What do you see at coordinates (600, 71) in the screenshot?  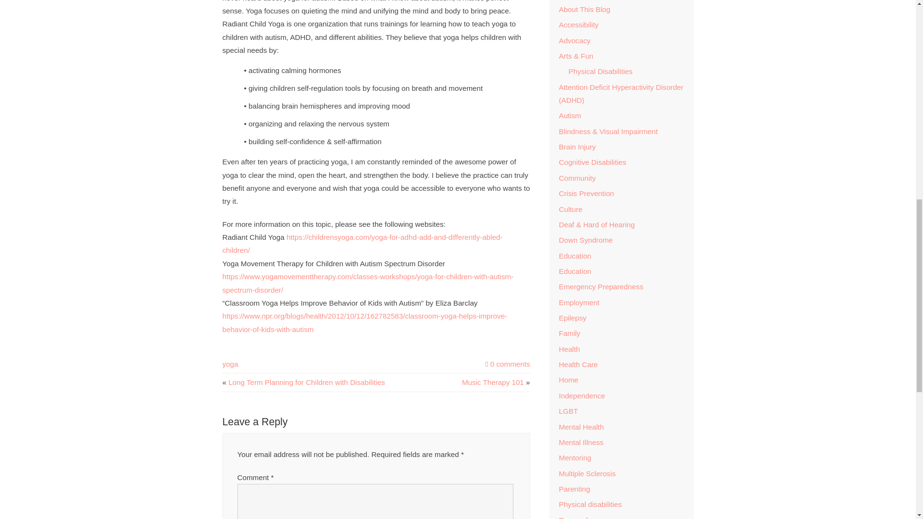 I see `Physical Disabilities` at bounding box center [600, 71].